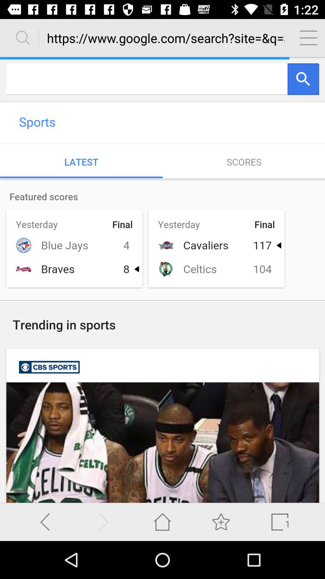 Image resolution: width=325 pixels, height=579 pixels. Describe the element at coordinates (308, 38) in the screenshot. I see `setting` at that location.